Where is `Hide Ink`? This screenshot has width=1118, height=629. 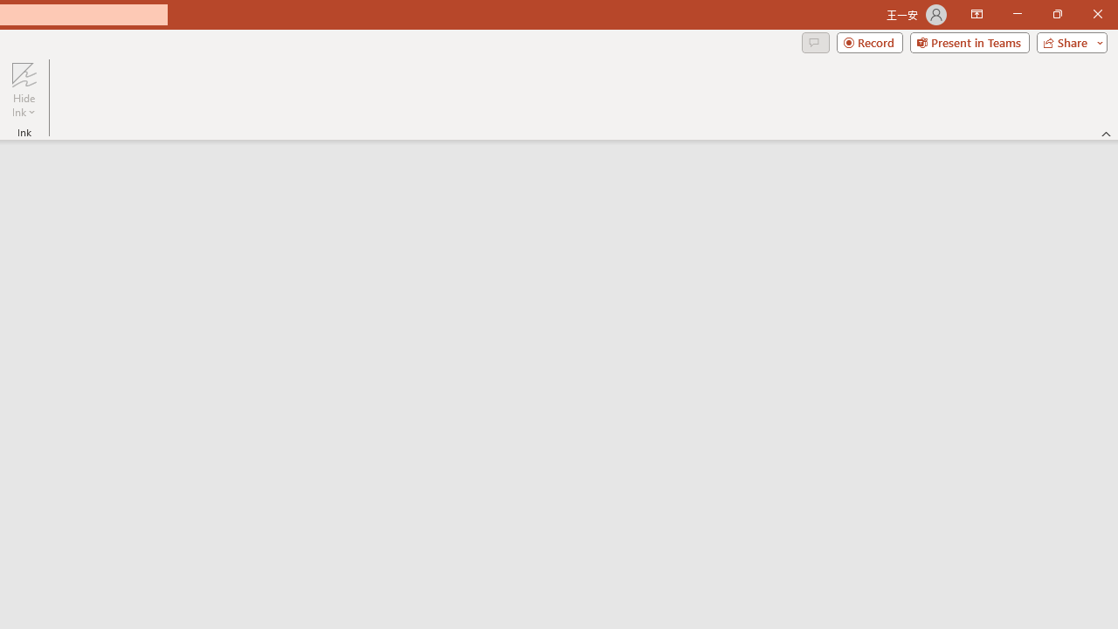 Hide Ink is located at coordinates (24, 89).